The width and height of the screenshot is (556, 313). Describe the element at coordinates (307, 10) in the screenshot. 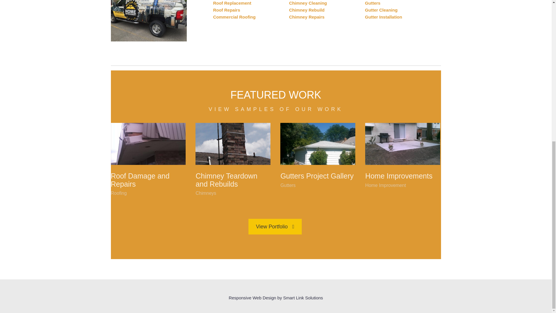

I see `Chimney Rebuild` at that location.